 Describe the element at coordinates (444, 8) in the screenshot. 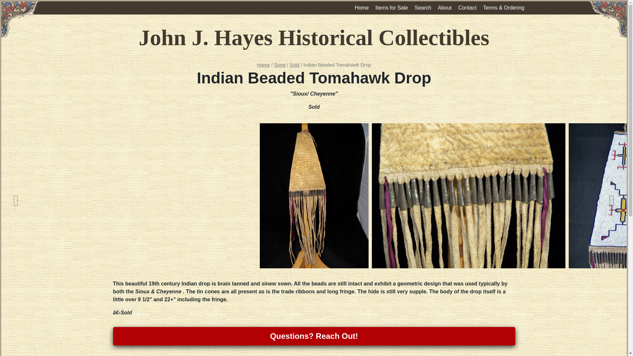

I see `About` at that location.